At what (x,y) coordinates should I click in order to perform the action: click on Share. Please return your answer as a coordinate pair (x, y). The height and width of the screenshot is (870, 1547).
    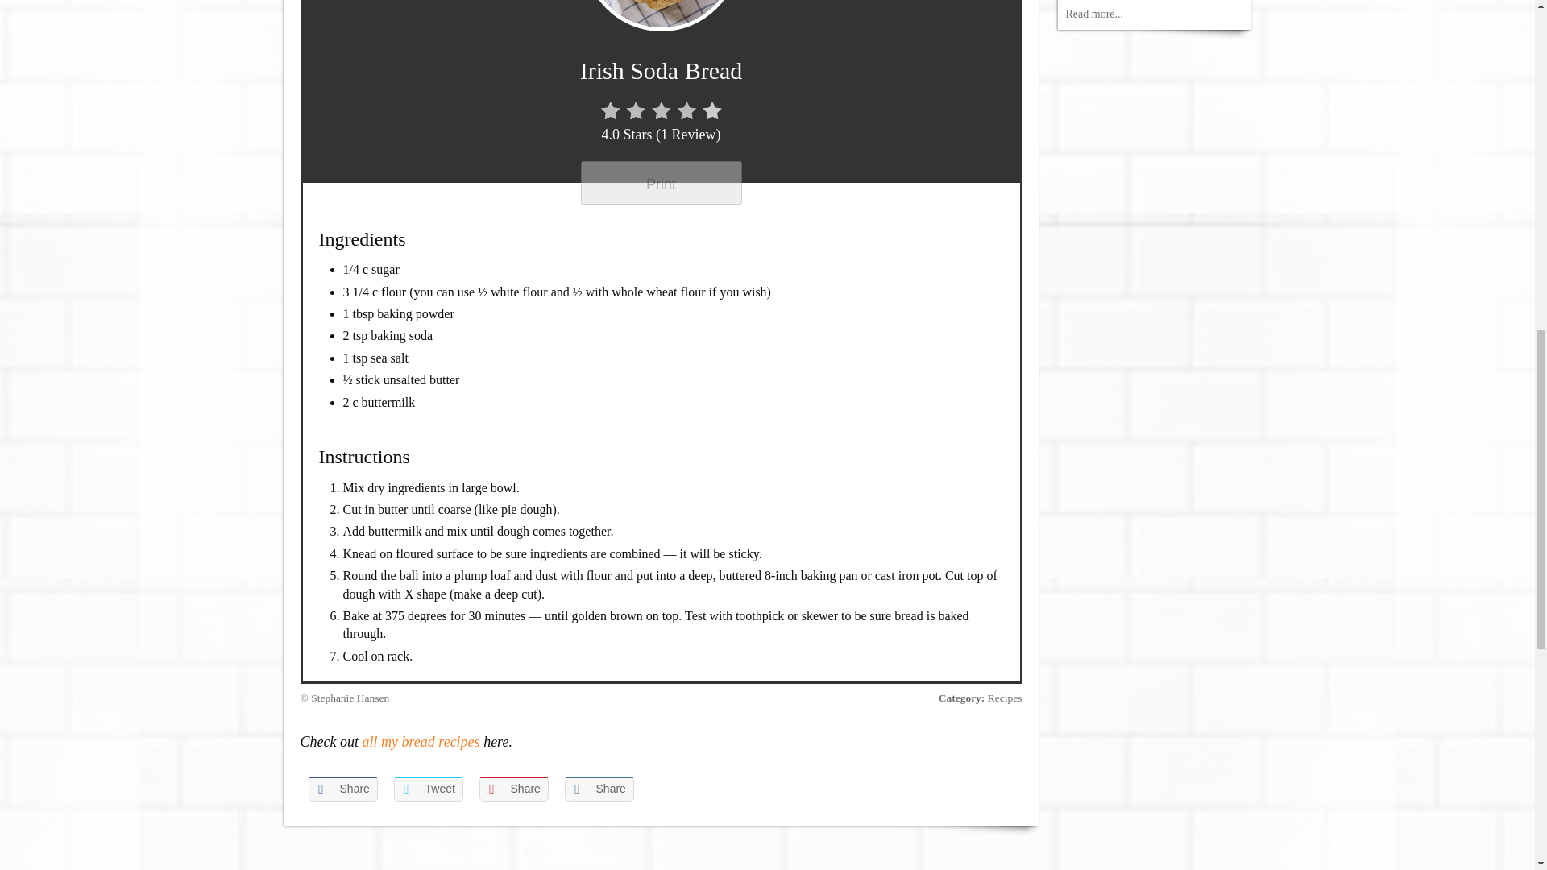
    Looking at the image, I should click on (342, 788).